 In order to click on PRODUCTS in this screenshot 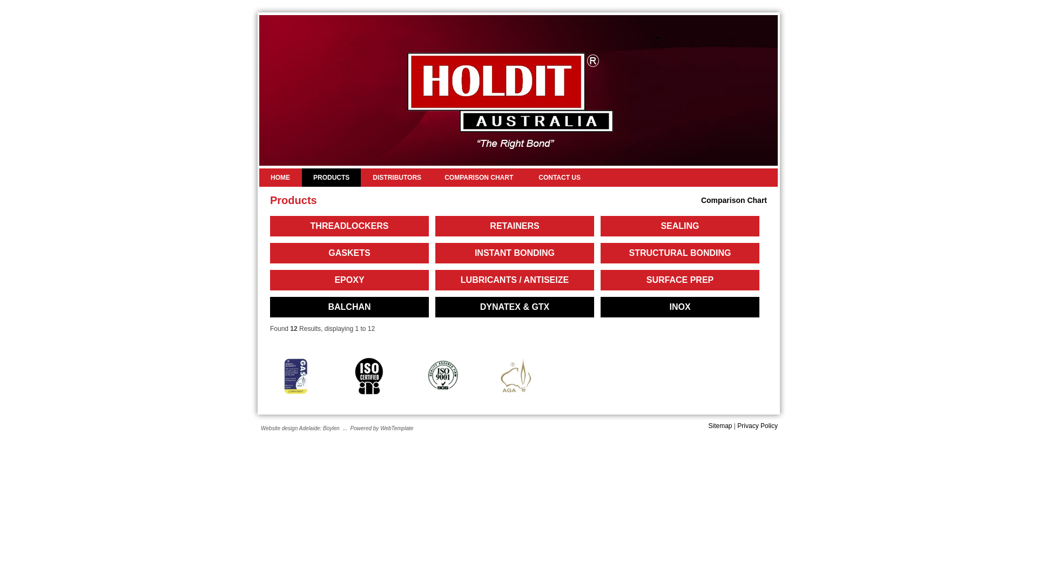, I will do `click(332, 177)`.